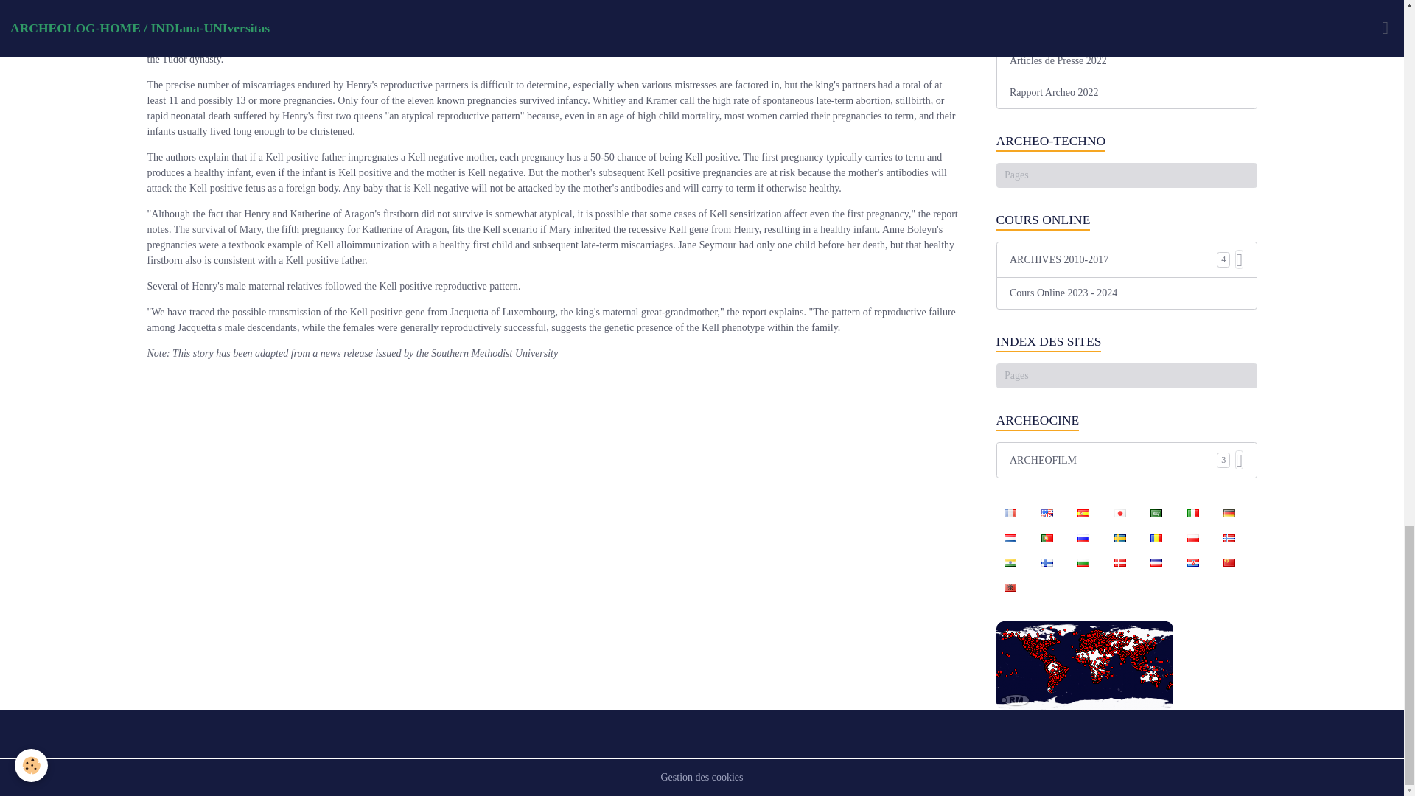  What do you see at coordinates (1047, 562) in the screenshot?
I see `Finnish` at bounding box center [1047, 562].